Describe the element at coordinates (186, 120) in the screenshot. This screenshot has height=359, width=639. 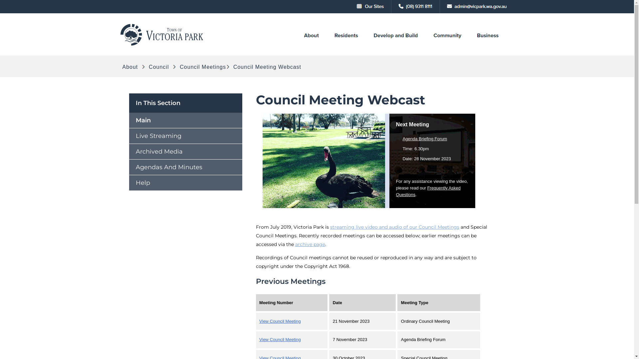
I see `Main` at that location.